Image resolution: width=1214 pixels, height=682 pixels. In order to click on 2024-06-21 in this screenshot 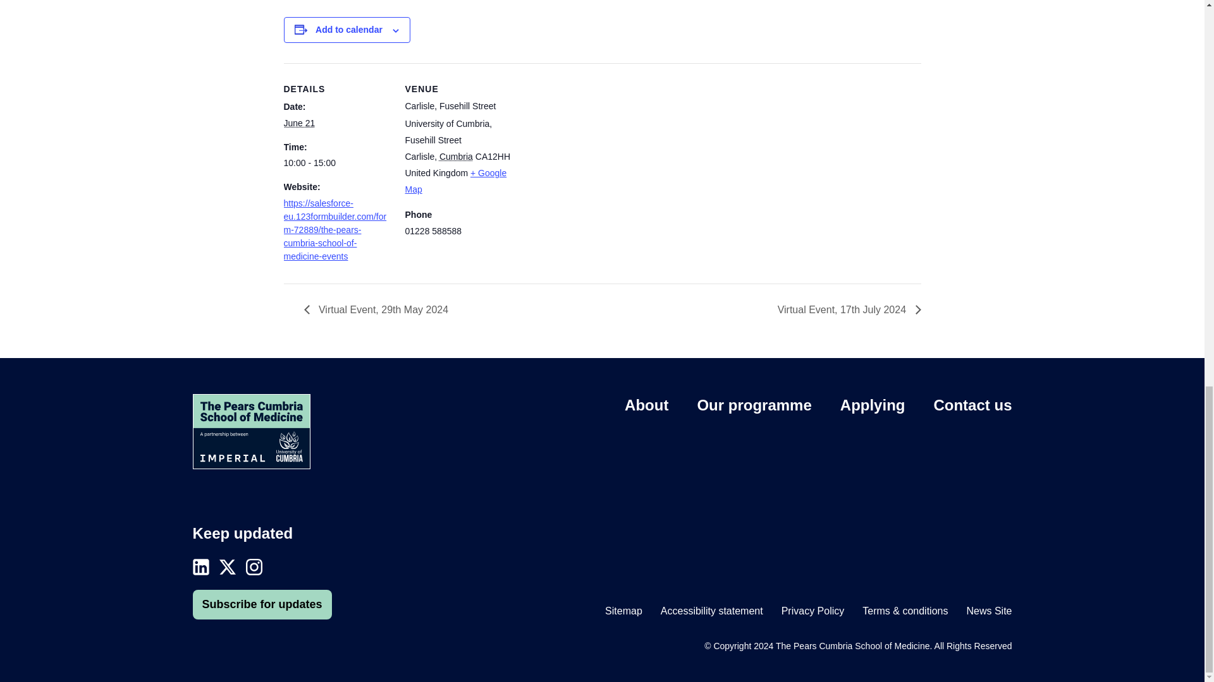, I will do `click(298, 123)`.